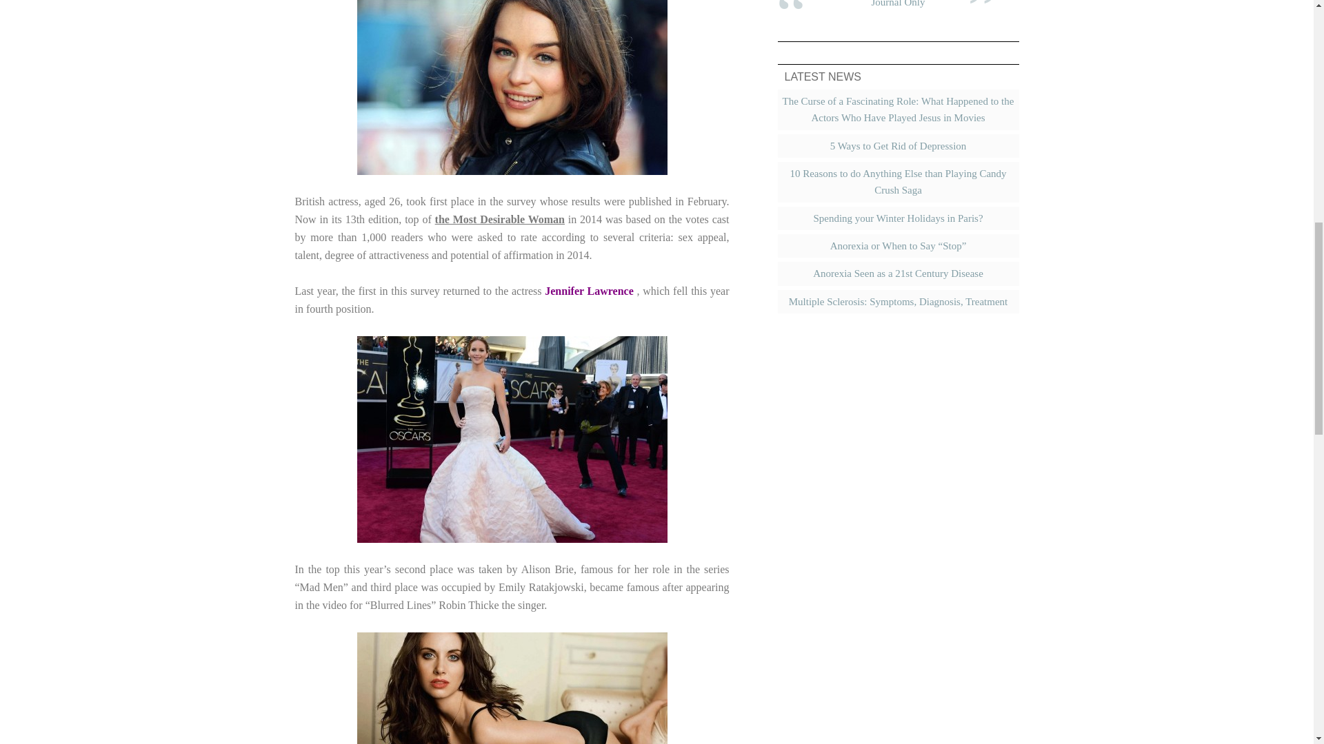  I want to click on 5 Ways to Get Rid of Depression, so click(898, 146).